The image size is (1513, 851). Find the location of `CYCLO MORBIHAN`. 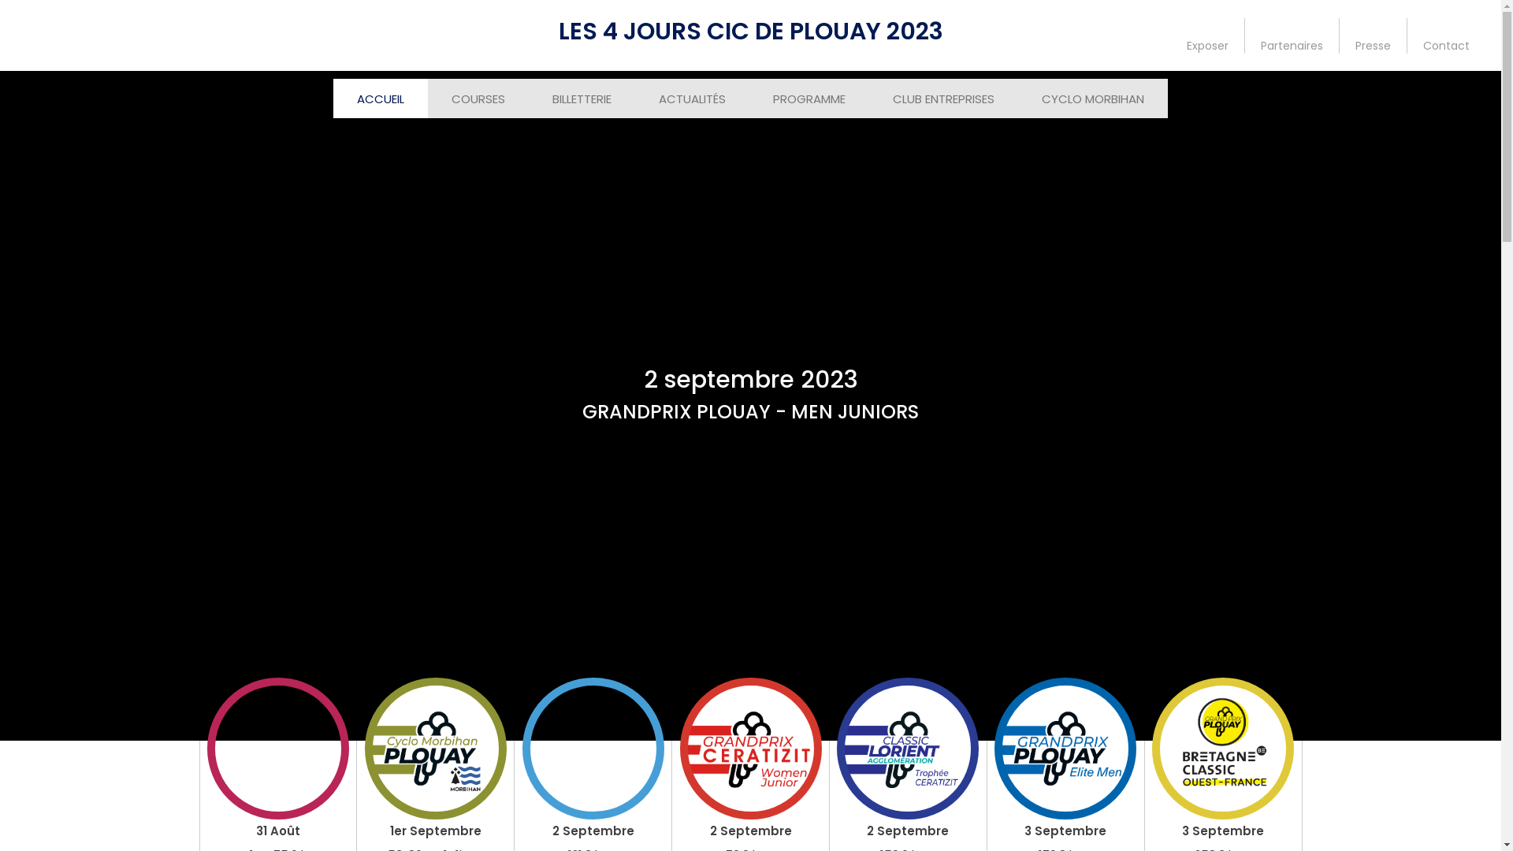

CYCLO MORBIHAN is located at coordinates (1093, 99).